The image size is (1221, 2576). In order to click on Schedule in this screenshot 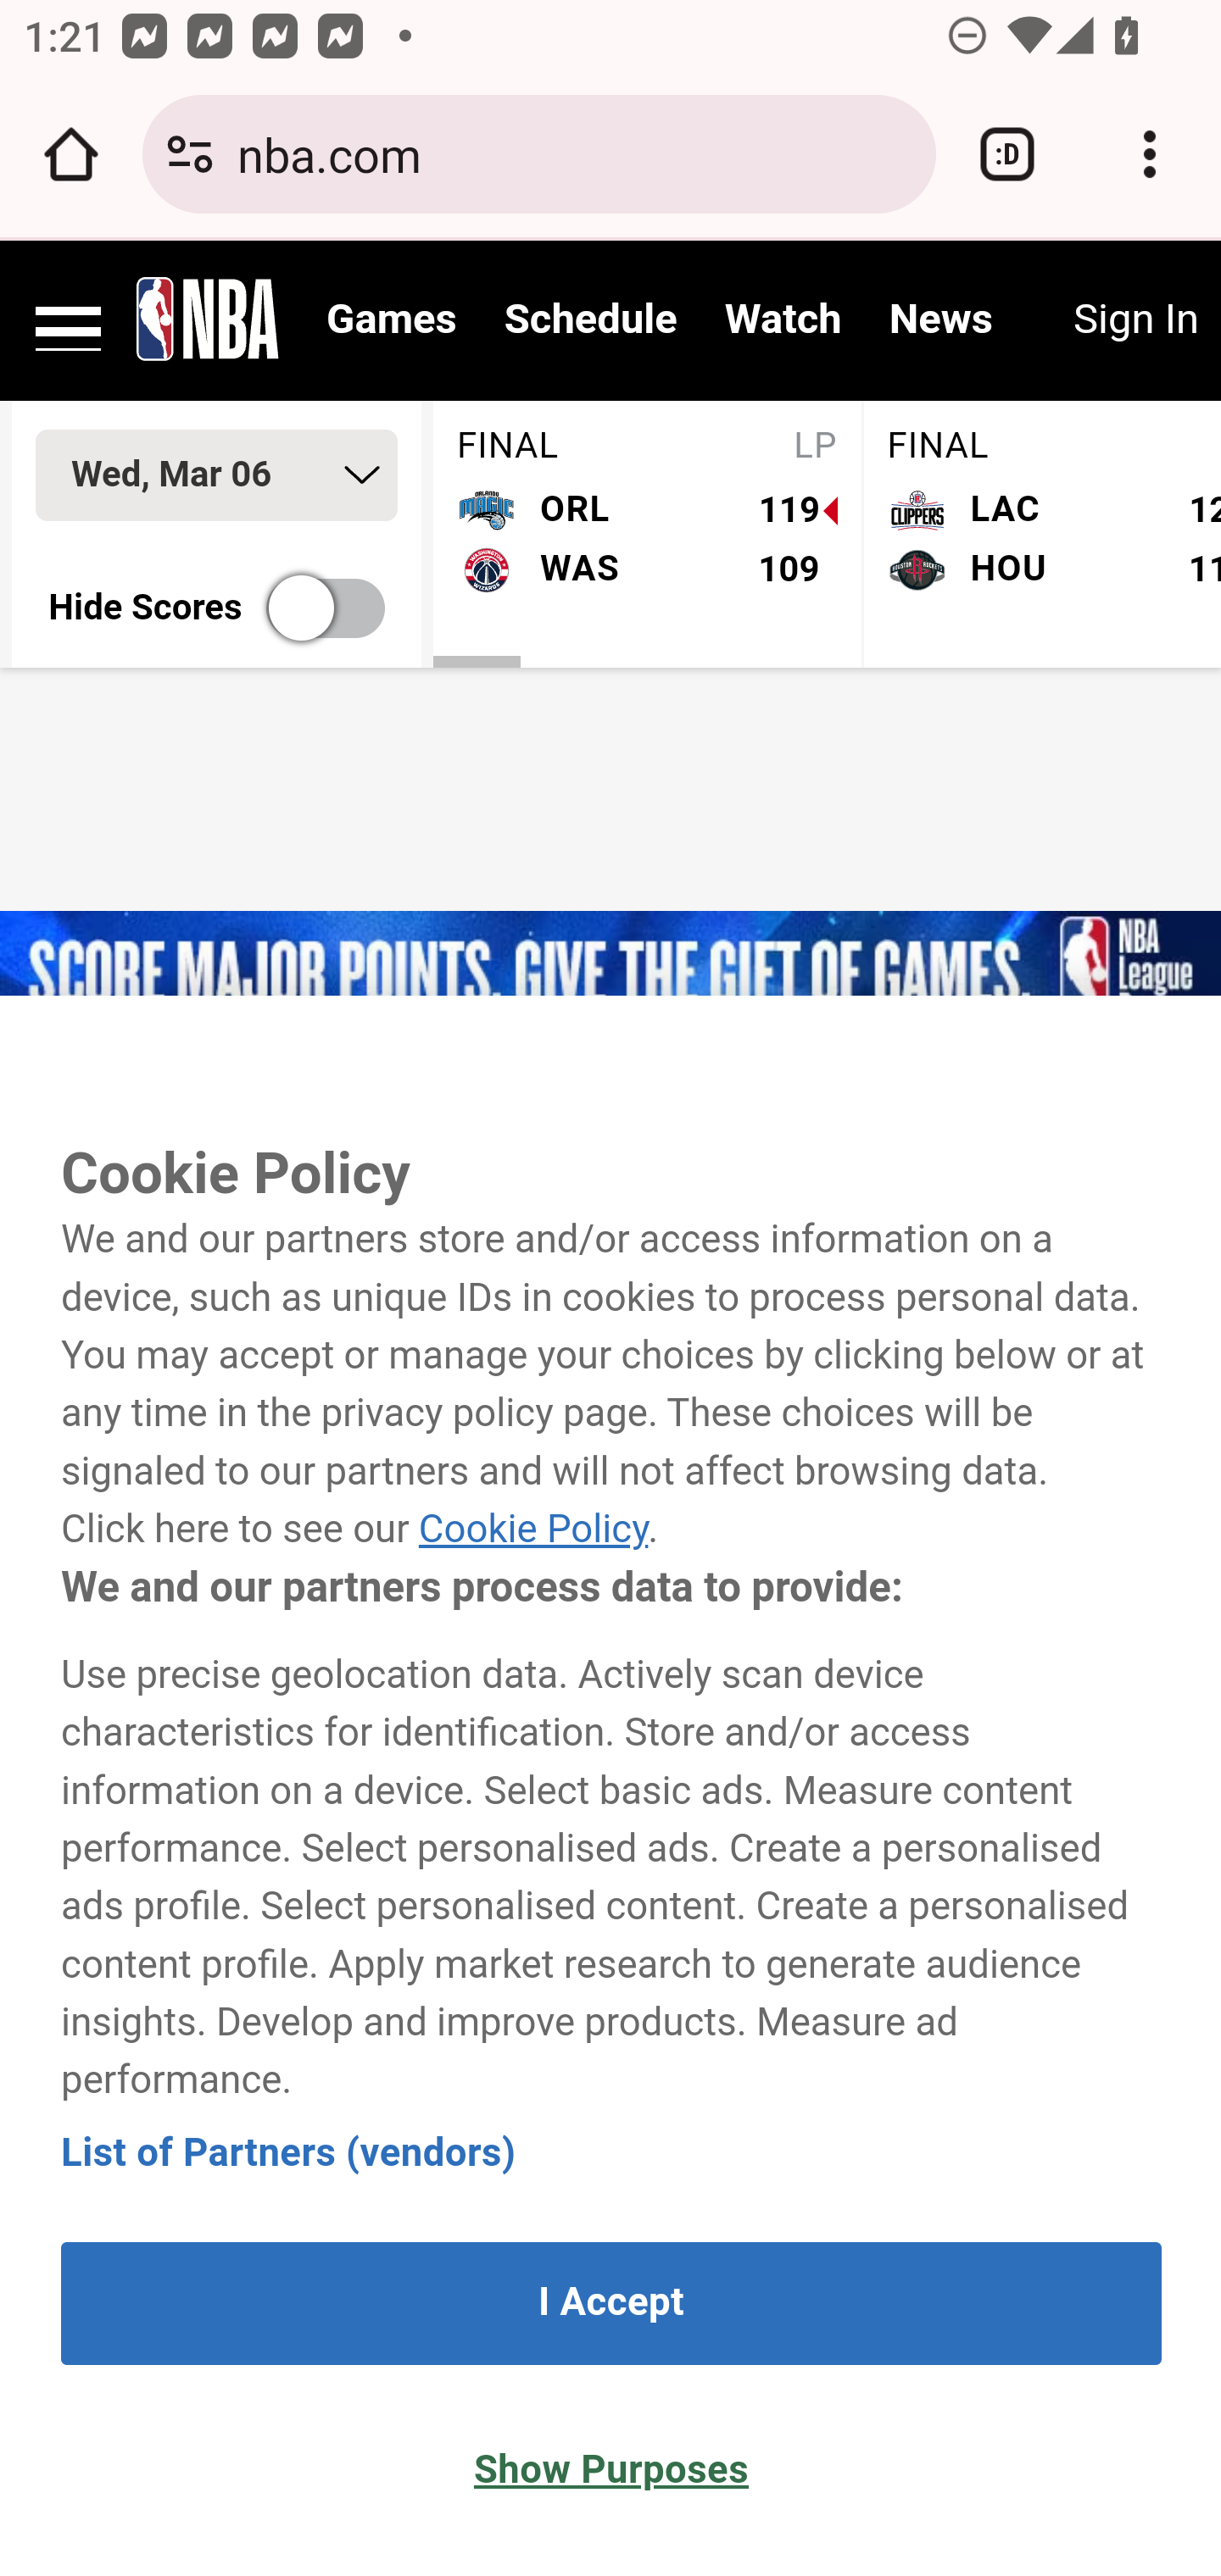, I will do `click(590, 320)`.